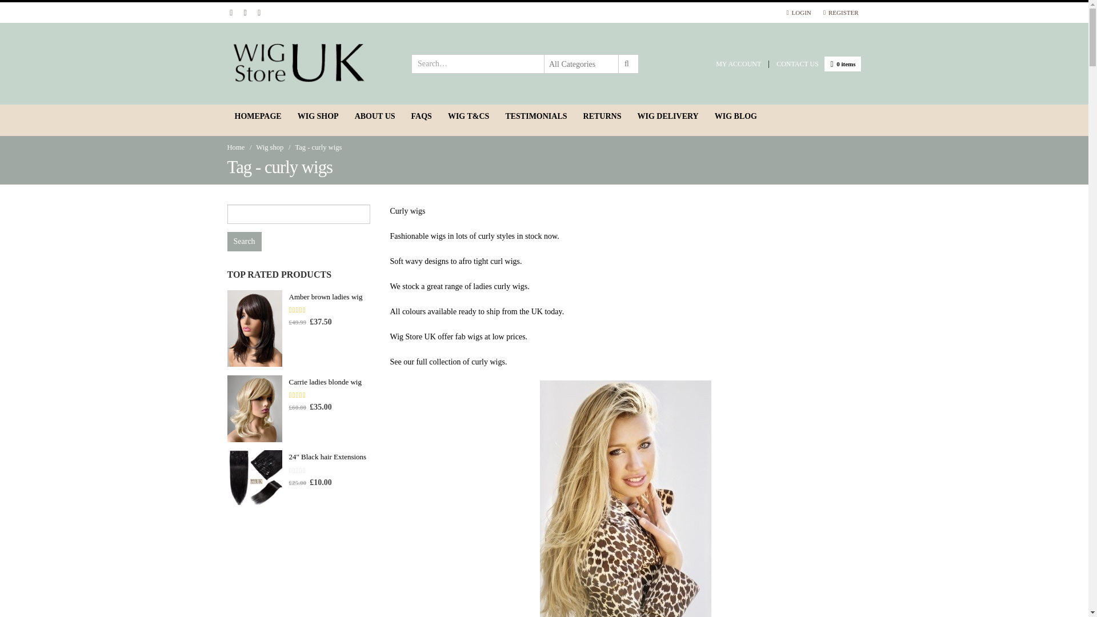 The image size is (1097, 617). I want to click on ABOUT US, so click(375, 115).